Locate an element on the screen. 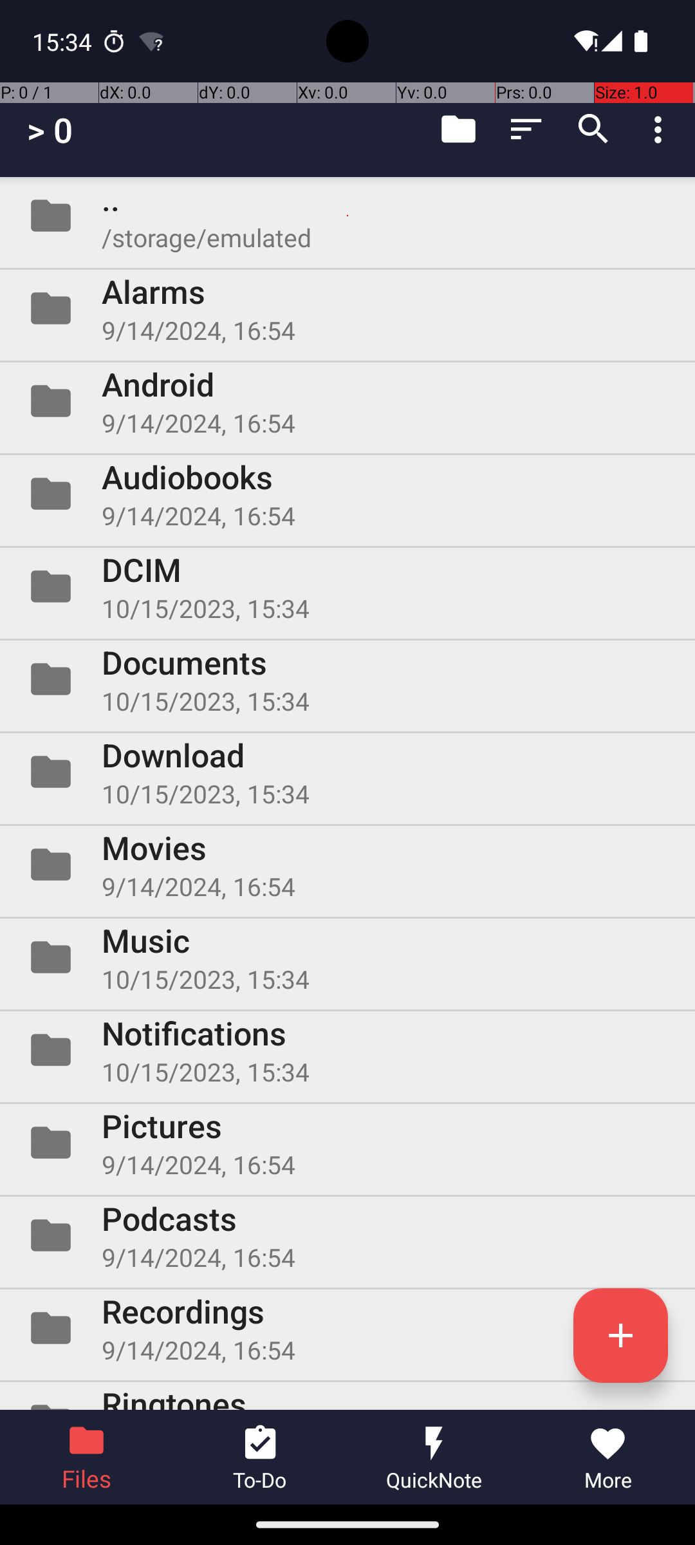 The width and height of the screenshot is (695, 1545). Folder Pictures  is located at coordinates (347, 1142).